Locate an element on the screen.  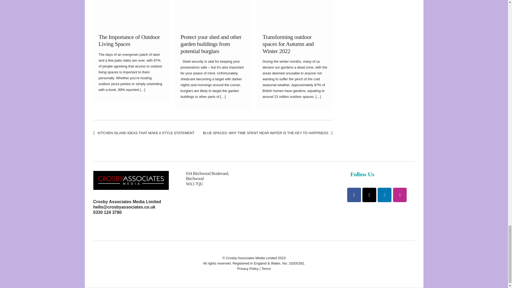
KITCHEN ISLAND IDEAS THAT MAKE A STYLE STATEMENT is located at coordinates (144, 133).